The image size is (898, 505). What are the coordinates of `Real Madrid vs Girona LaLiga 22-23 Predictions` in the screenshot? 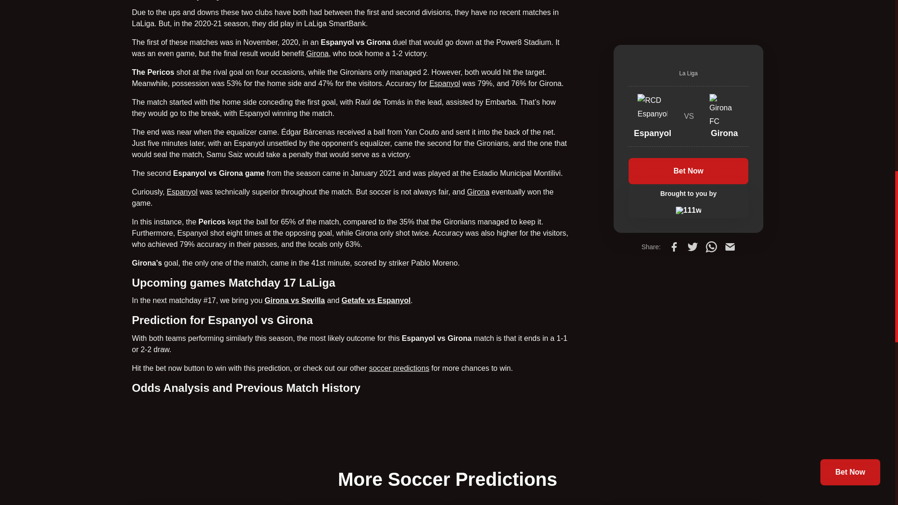 It's located at (478, 192).